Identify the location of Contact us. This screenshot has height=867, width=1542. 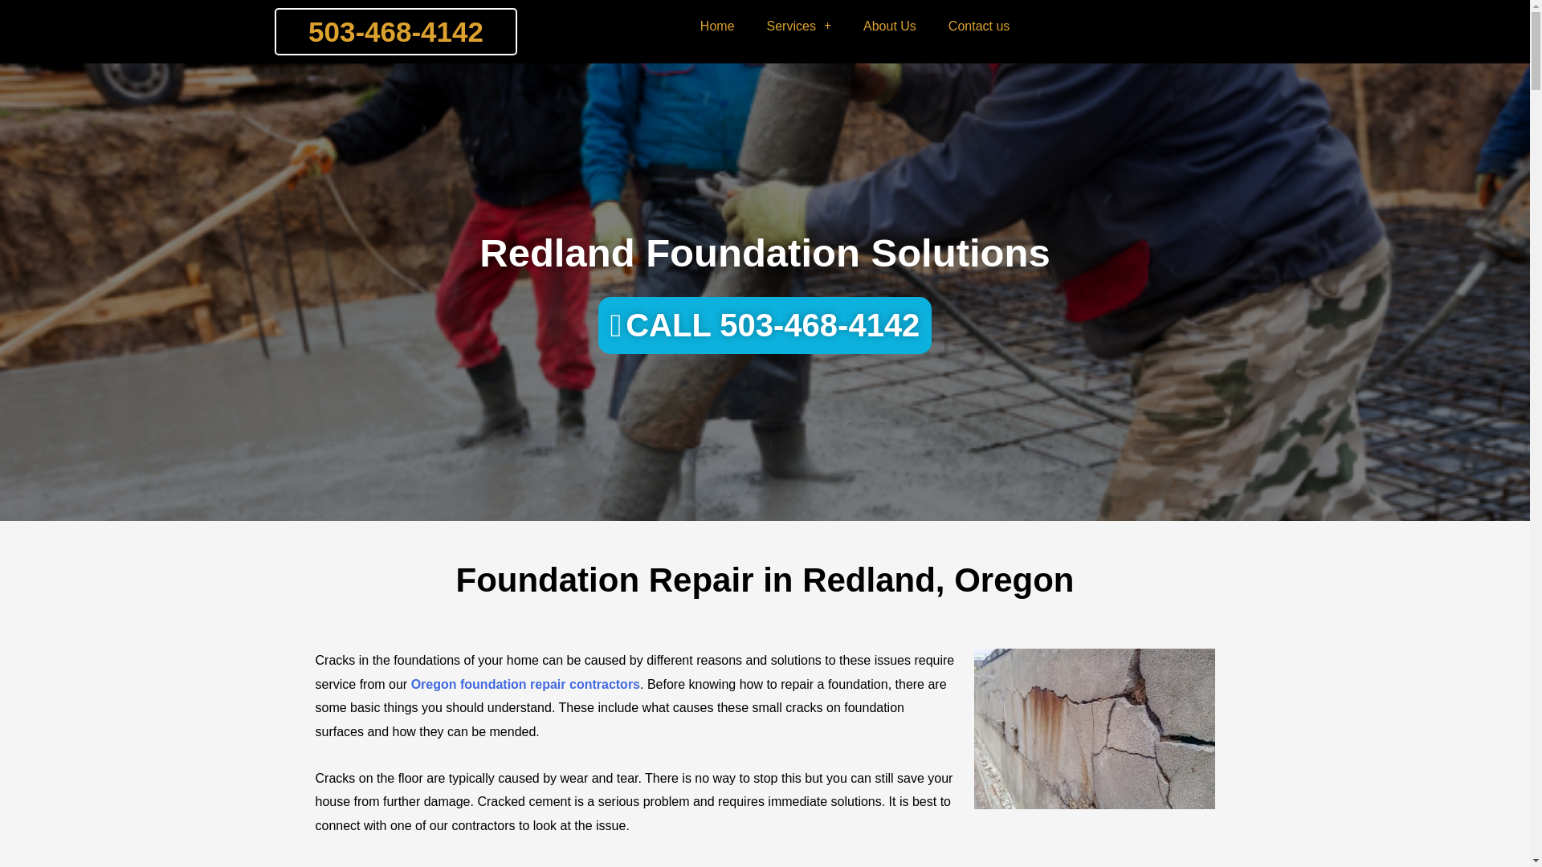
(978, 26).